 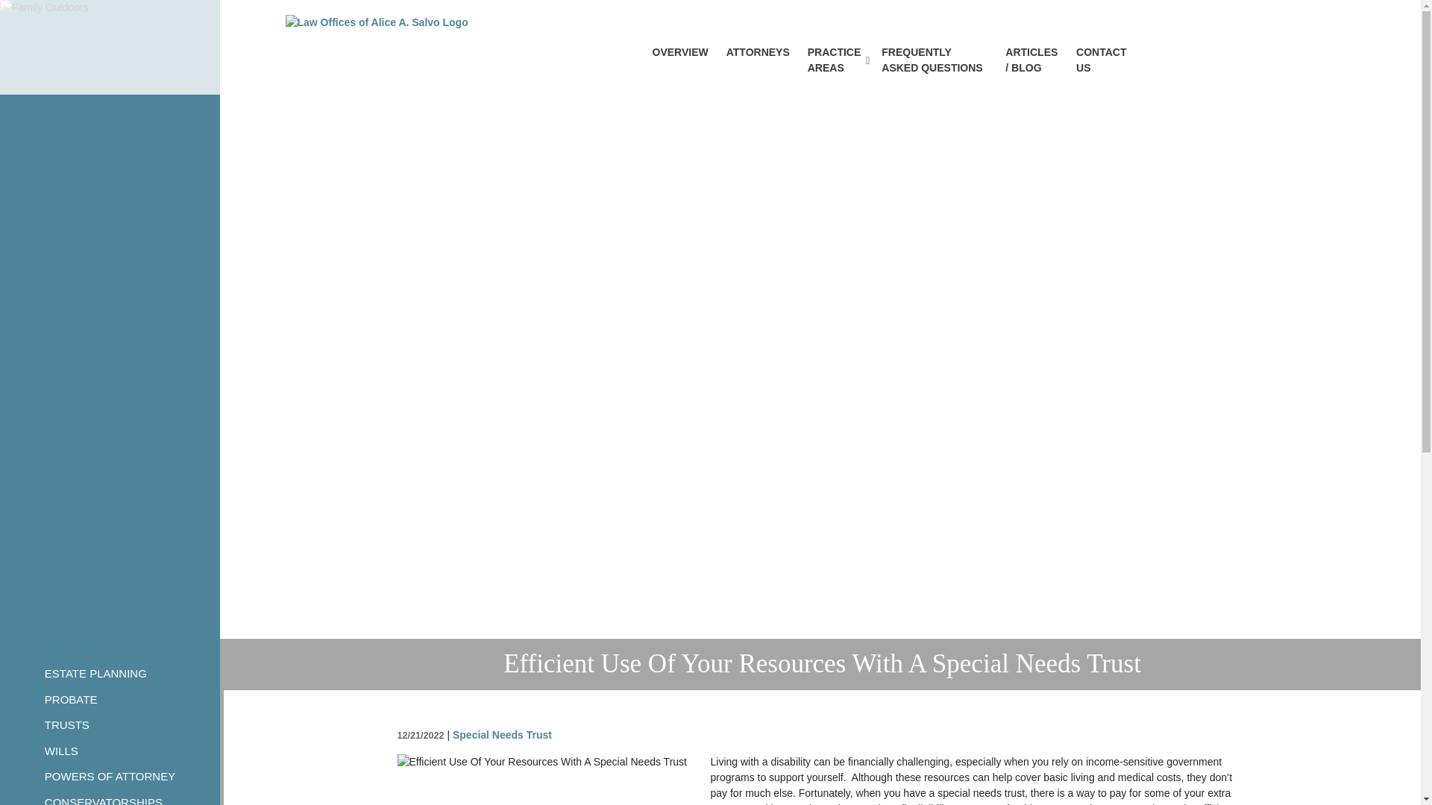 What do you see at coordinates (680, 52) in the screenshot?
I see `OVERVIEW` at bounding box center [680, 52].